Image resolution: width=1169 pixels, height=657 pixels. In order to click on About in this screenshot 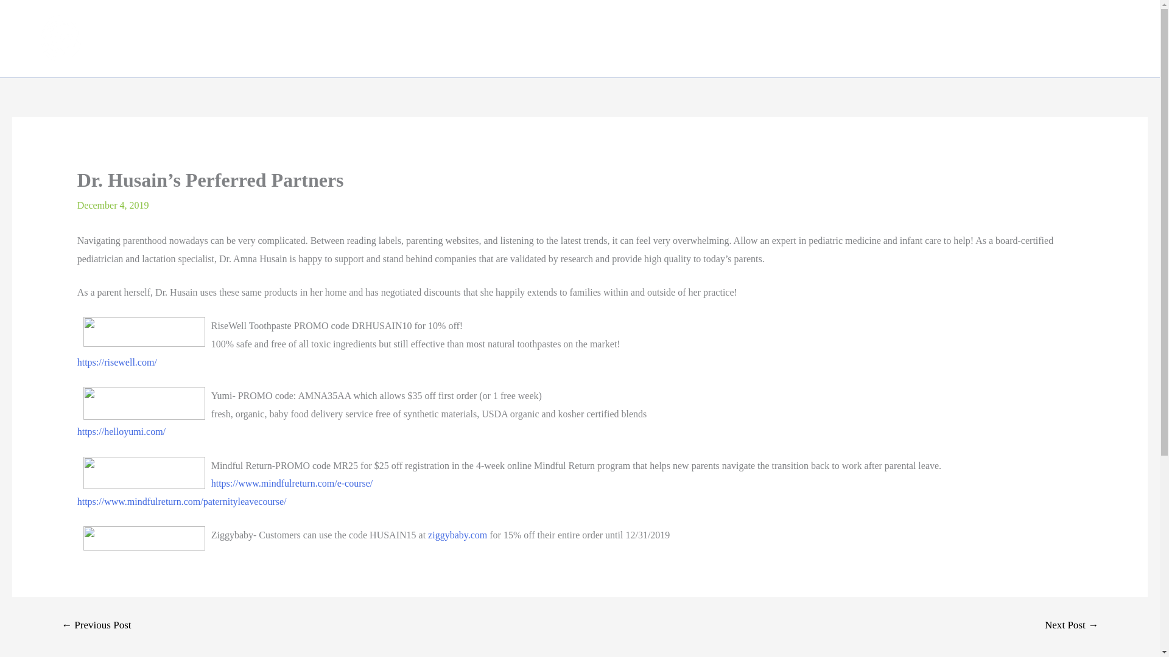, I will do `click(829, 38)`.